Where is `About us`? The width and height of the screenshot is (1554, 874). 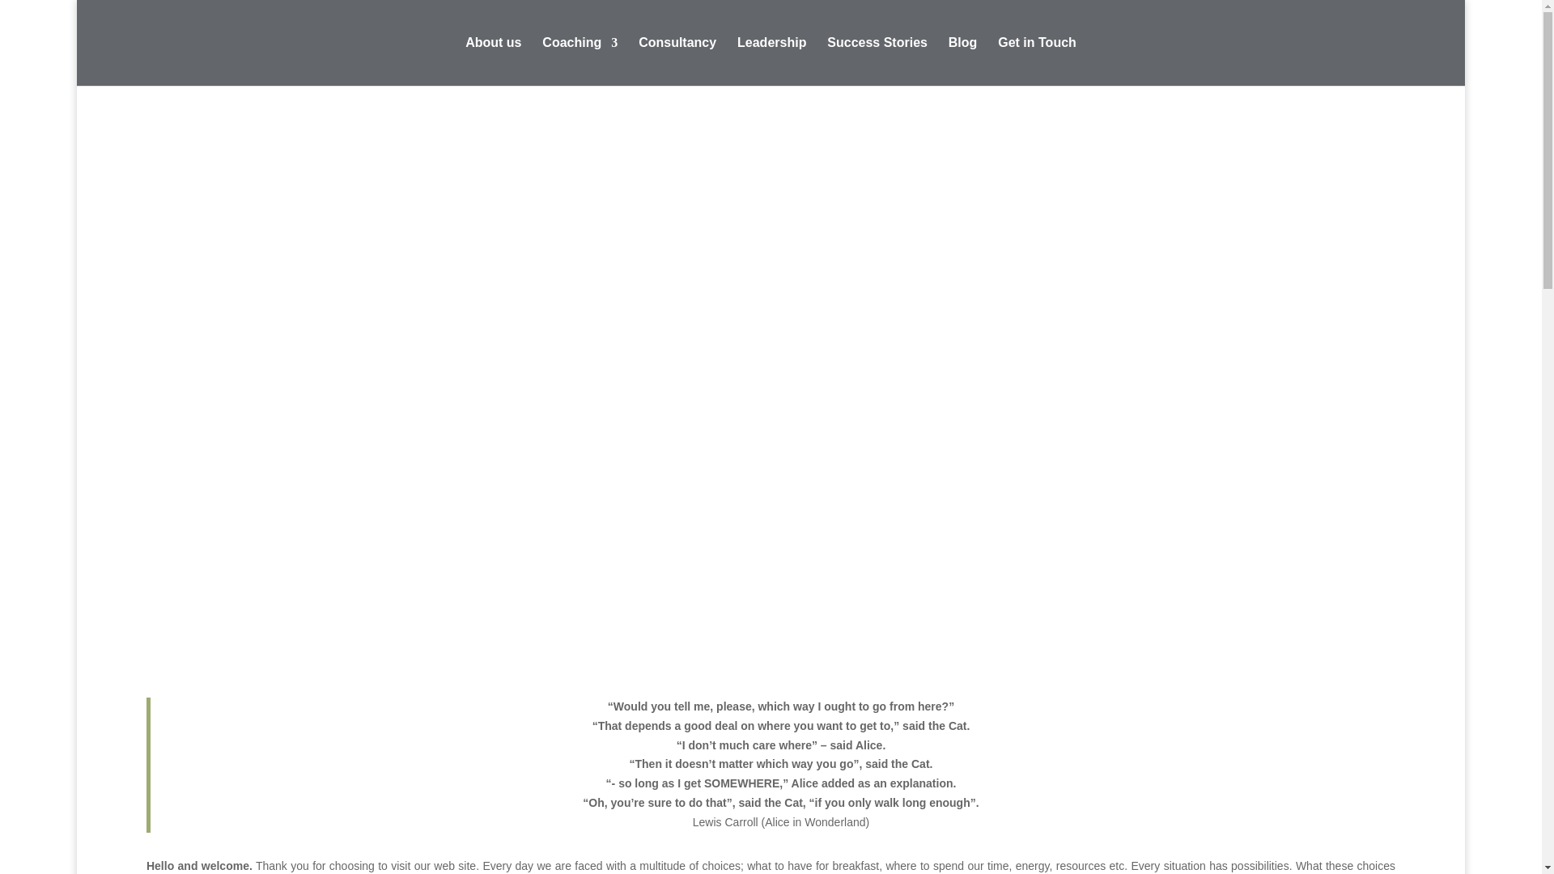
About us is located at coordinates (492, 62).